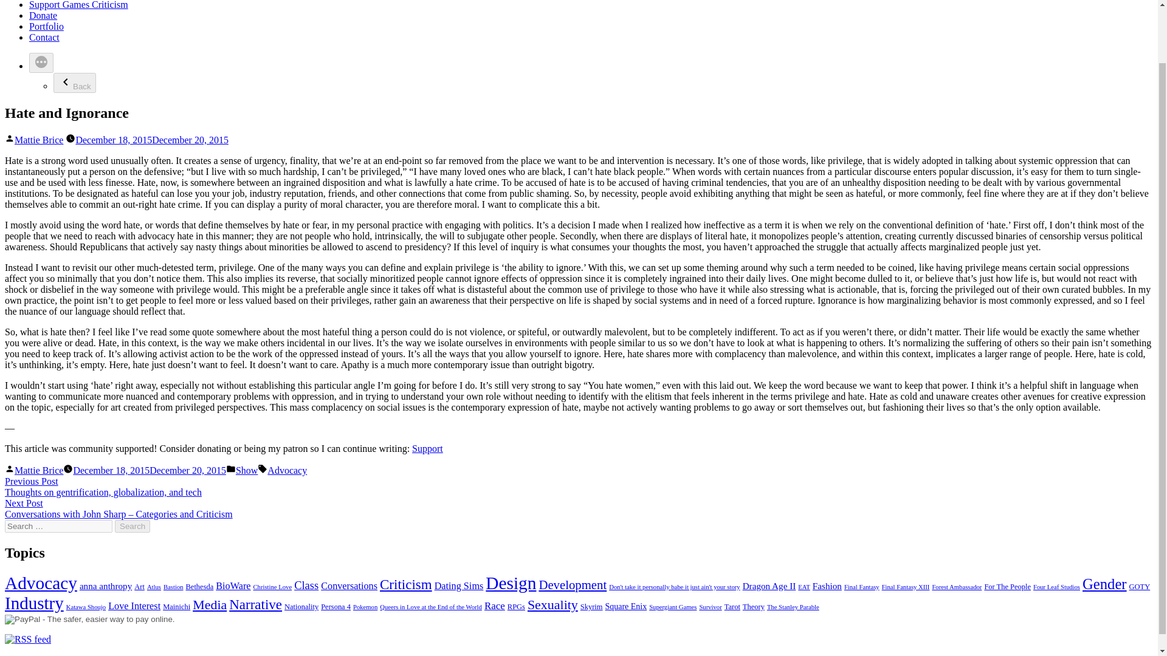 The width and height of the screenshot is (1167, 656). I want to click on Criticism, so click(406, 584).